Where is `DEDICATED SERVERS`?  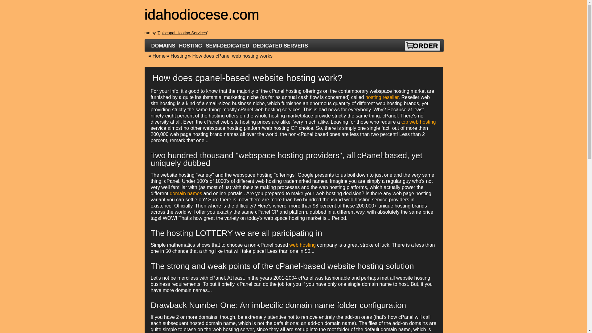
DEDICATED SERVERS is located at coordinates (280, 46).